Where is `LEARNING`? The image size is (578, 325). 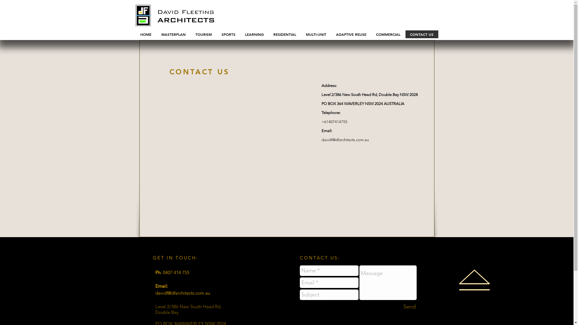 LEARNING is located at coordinates (254, 34).